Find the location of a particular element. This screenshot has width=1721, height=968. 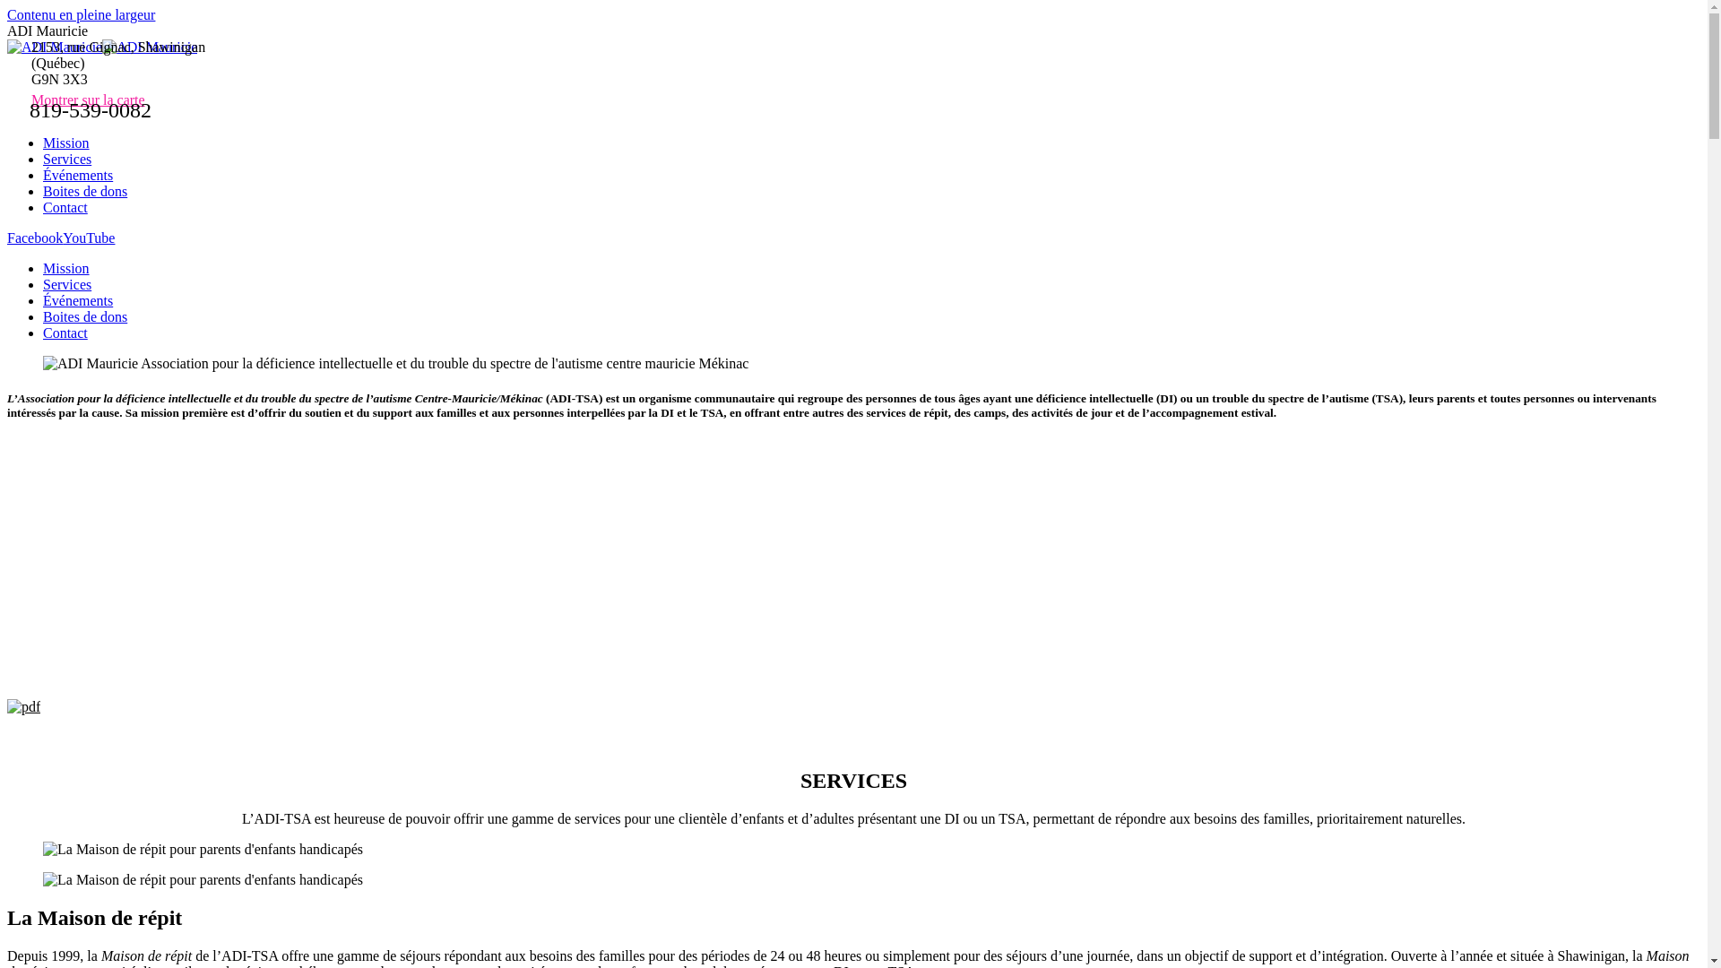

Montrer sur la carte is located at coordinates (88, 100).